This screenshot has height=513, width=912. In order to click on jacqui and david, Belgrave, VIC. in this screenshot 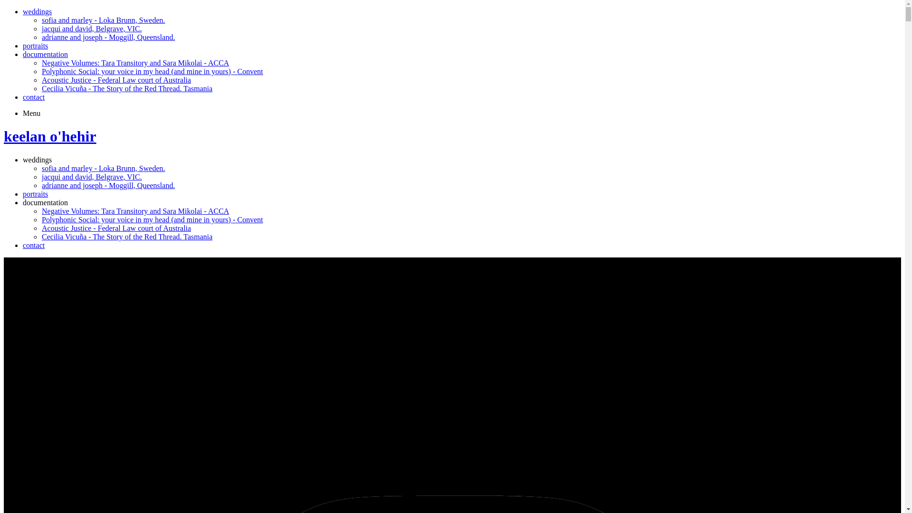, I will do `click(92, 28)`.